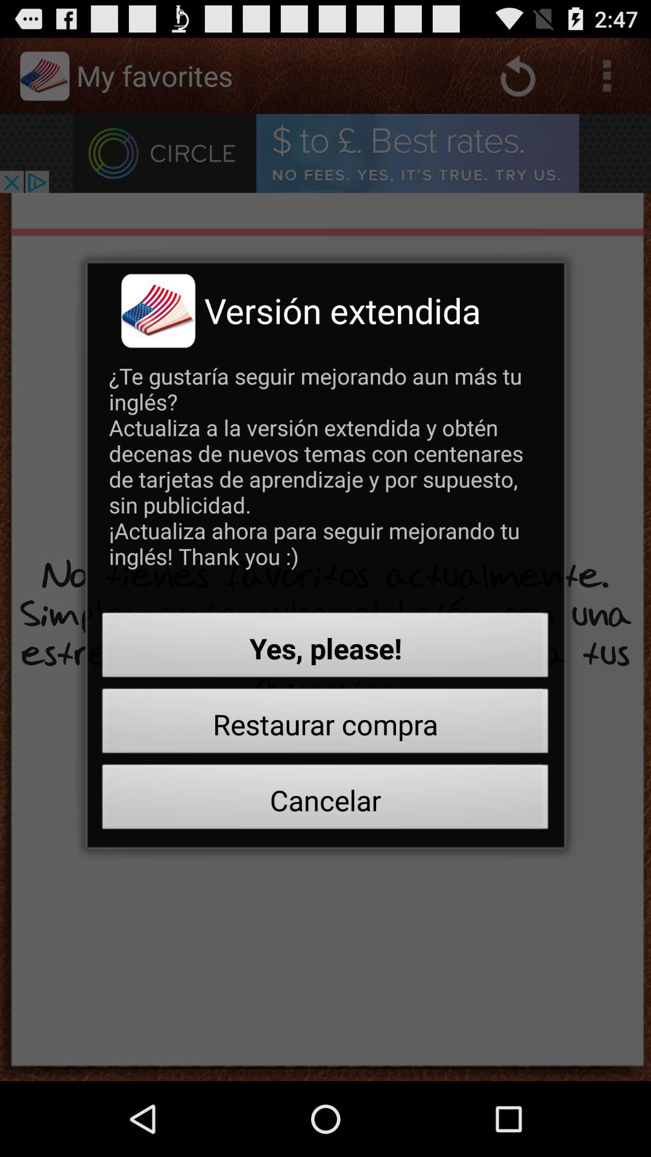 The width and height of the screenshot is (651, 1157). What do you see at coordinates (325, 800) in the screenshot?
I see `choose cancelar at the bottom` at bounding box center [325, 800].